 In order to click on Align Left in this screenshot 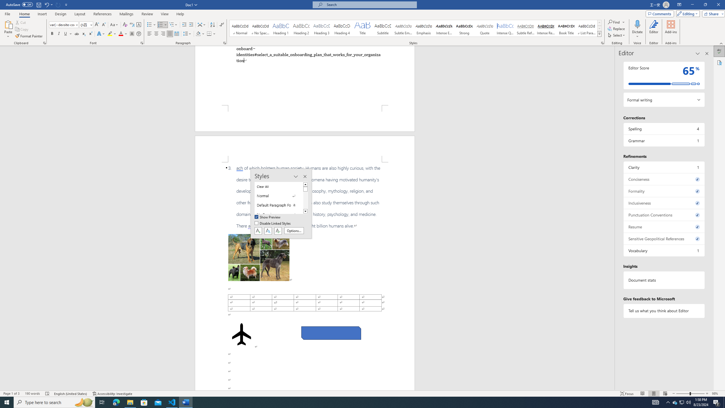, I will do `click(150, 34)`.